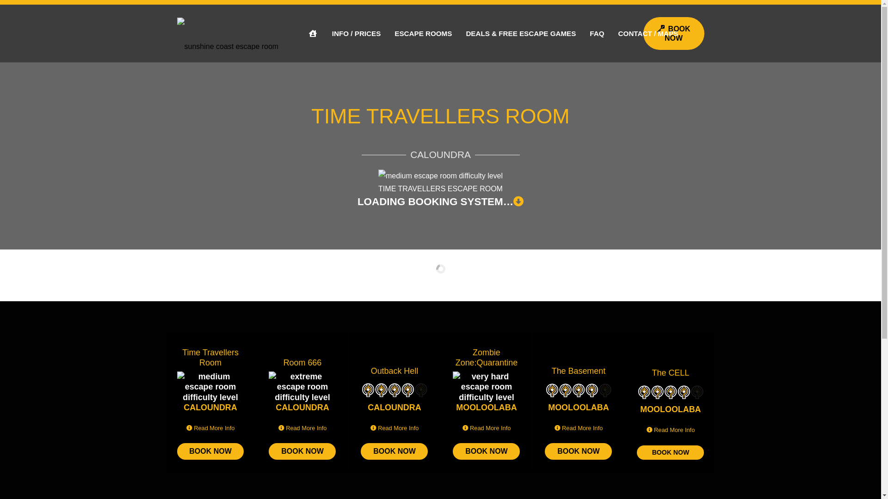 The width and height of the screenshot is (888, 499). Describe the element at coordinates (394, 451) in the screenshot. I see `BOOK NOW` at that location.